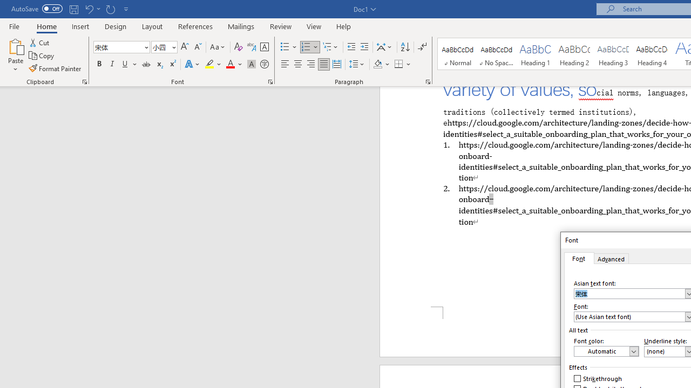  Describe the element at coordinates (56, 68) in the screenshot. I see `Format Painter` at that location.